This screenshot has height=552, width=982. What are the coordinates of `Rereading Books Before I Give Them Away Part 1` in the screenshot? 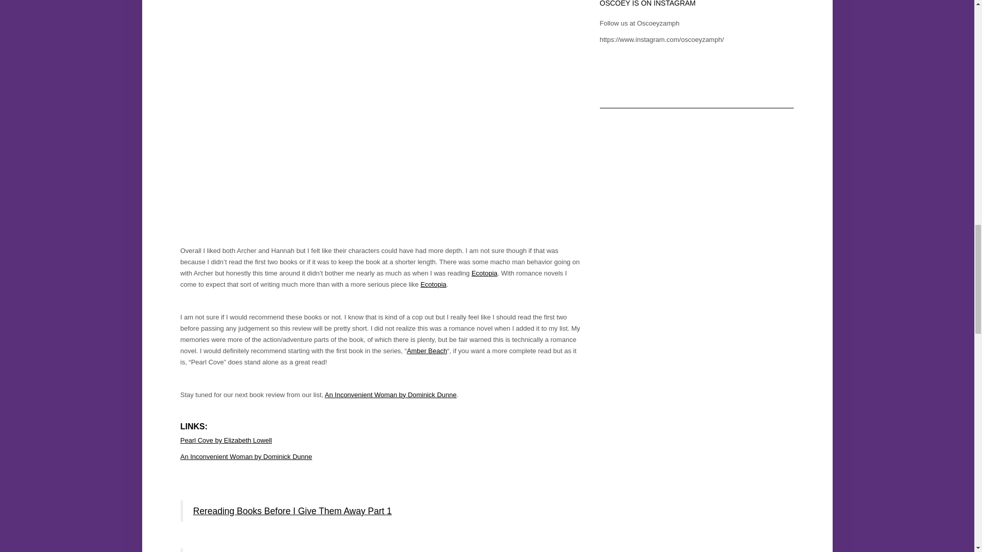 It's located at (293, 511).